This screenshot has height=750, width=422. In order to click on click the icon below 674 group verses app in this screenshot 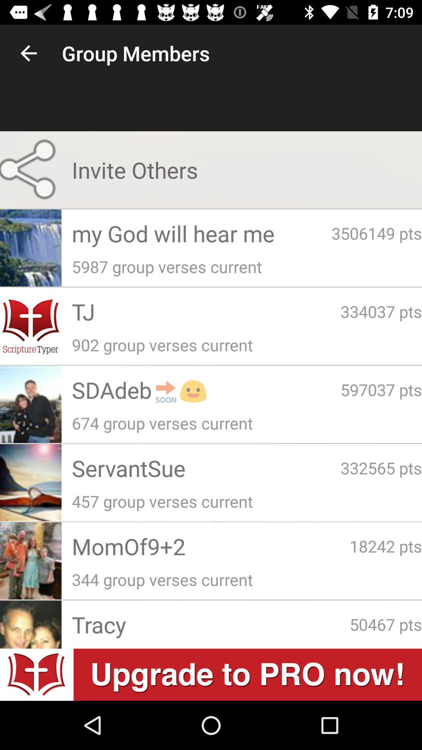, I will do `click(206, 468)`.